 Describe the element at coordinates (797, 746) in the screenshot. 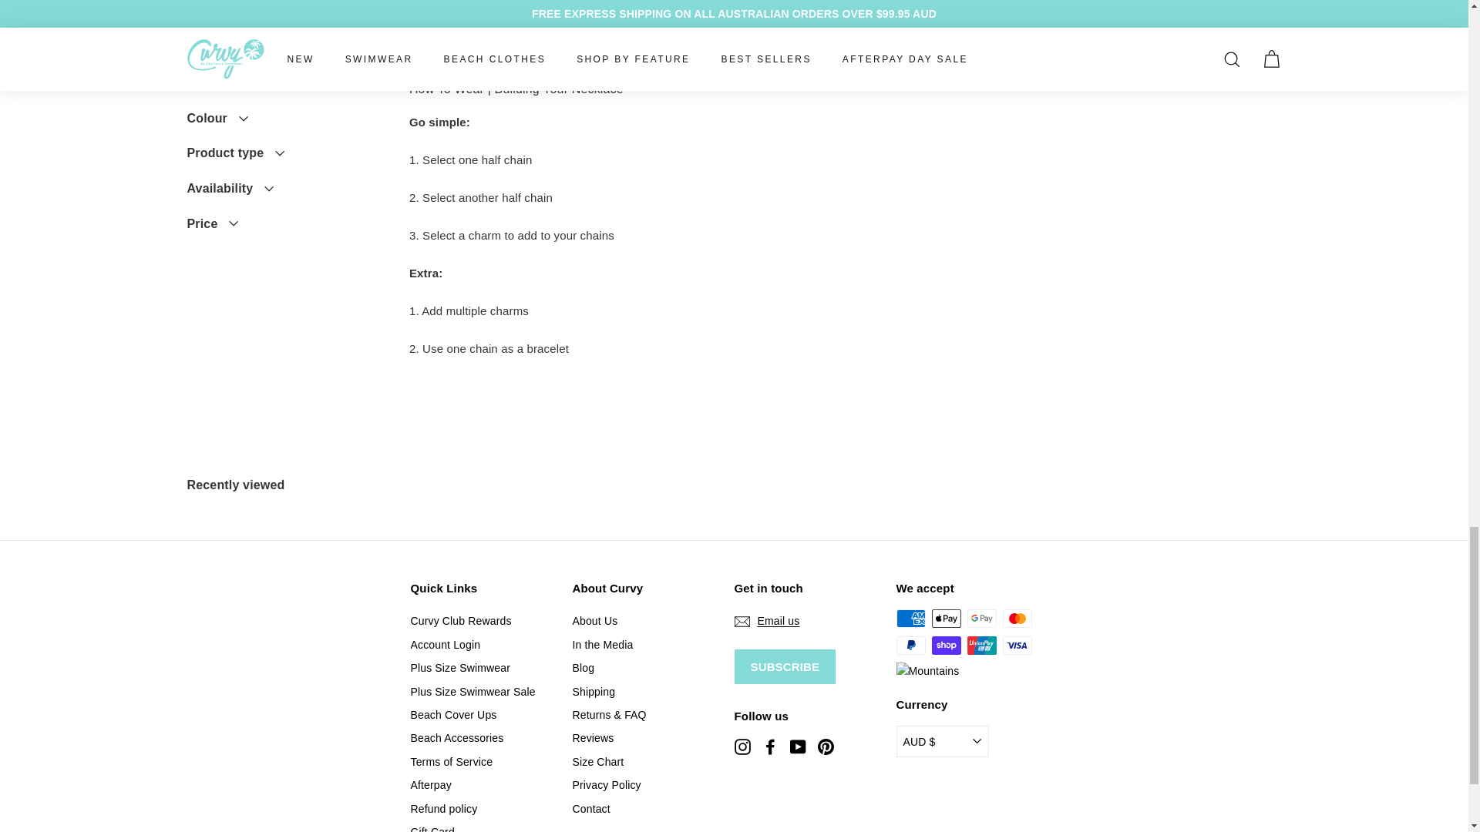

I see `Curvy Swimwear Australia  on YouTube` at that location.